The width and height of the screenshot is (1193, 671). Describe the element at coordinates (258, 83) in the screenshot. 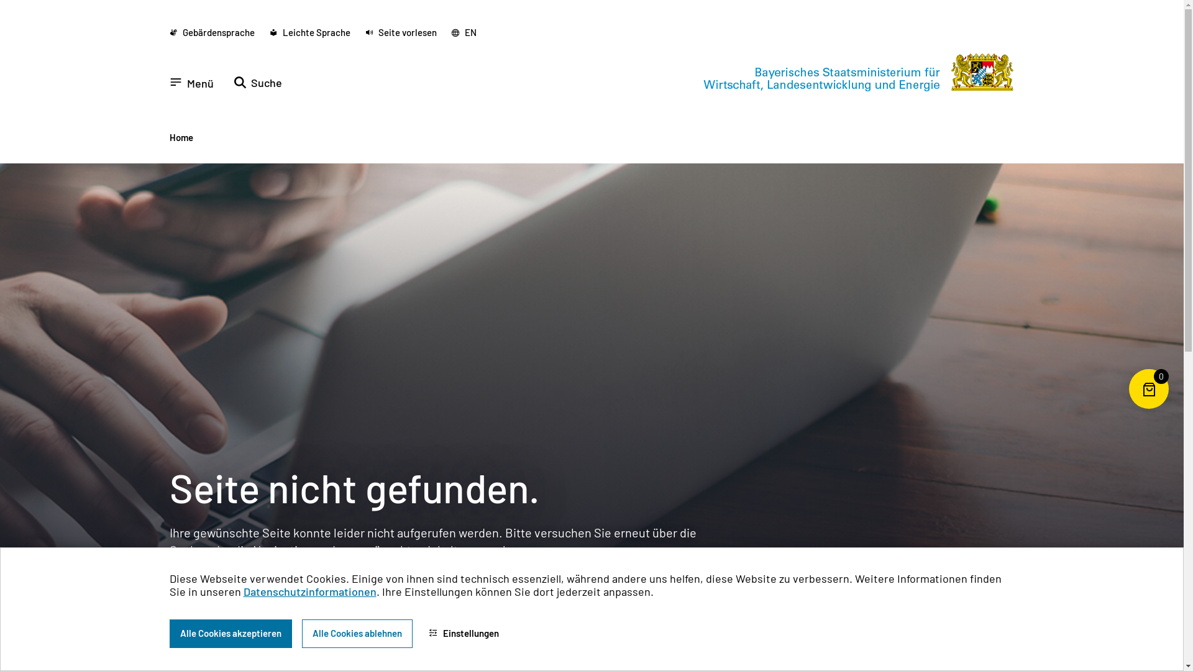

I see `Suche` at that location.